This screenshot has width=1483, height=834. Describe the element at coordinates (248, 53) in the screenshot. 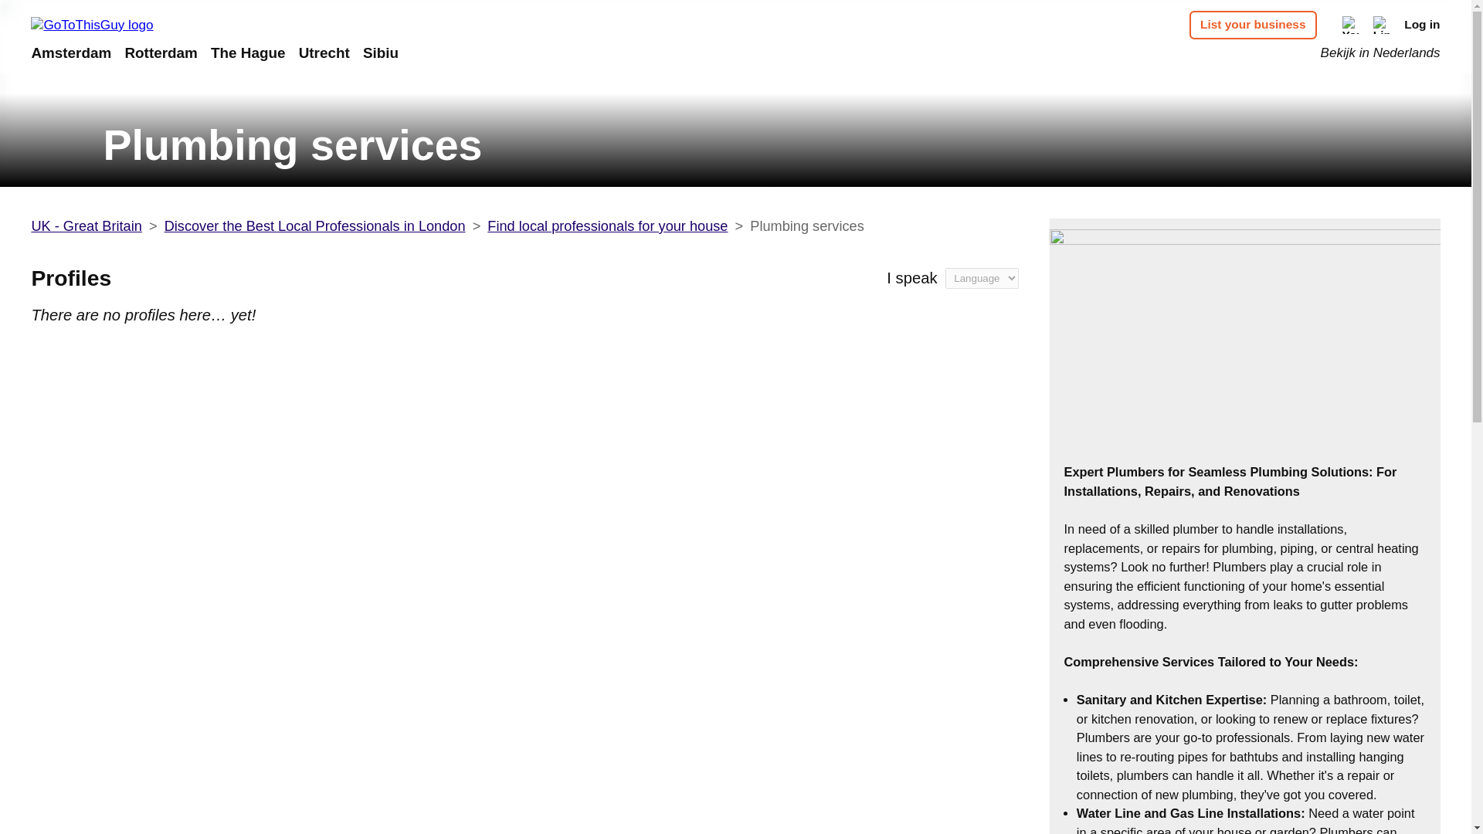

I see `The Hague` at that location.